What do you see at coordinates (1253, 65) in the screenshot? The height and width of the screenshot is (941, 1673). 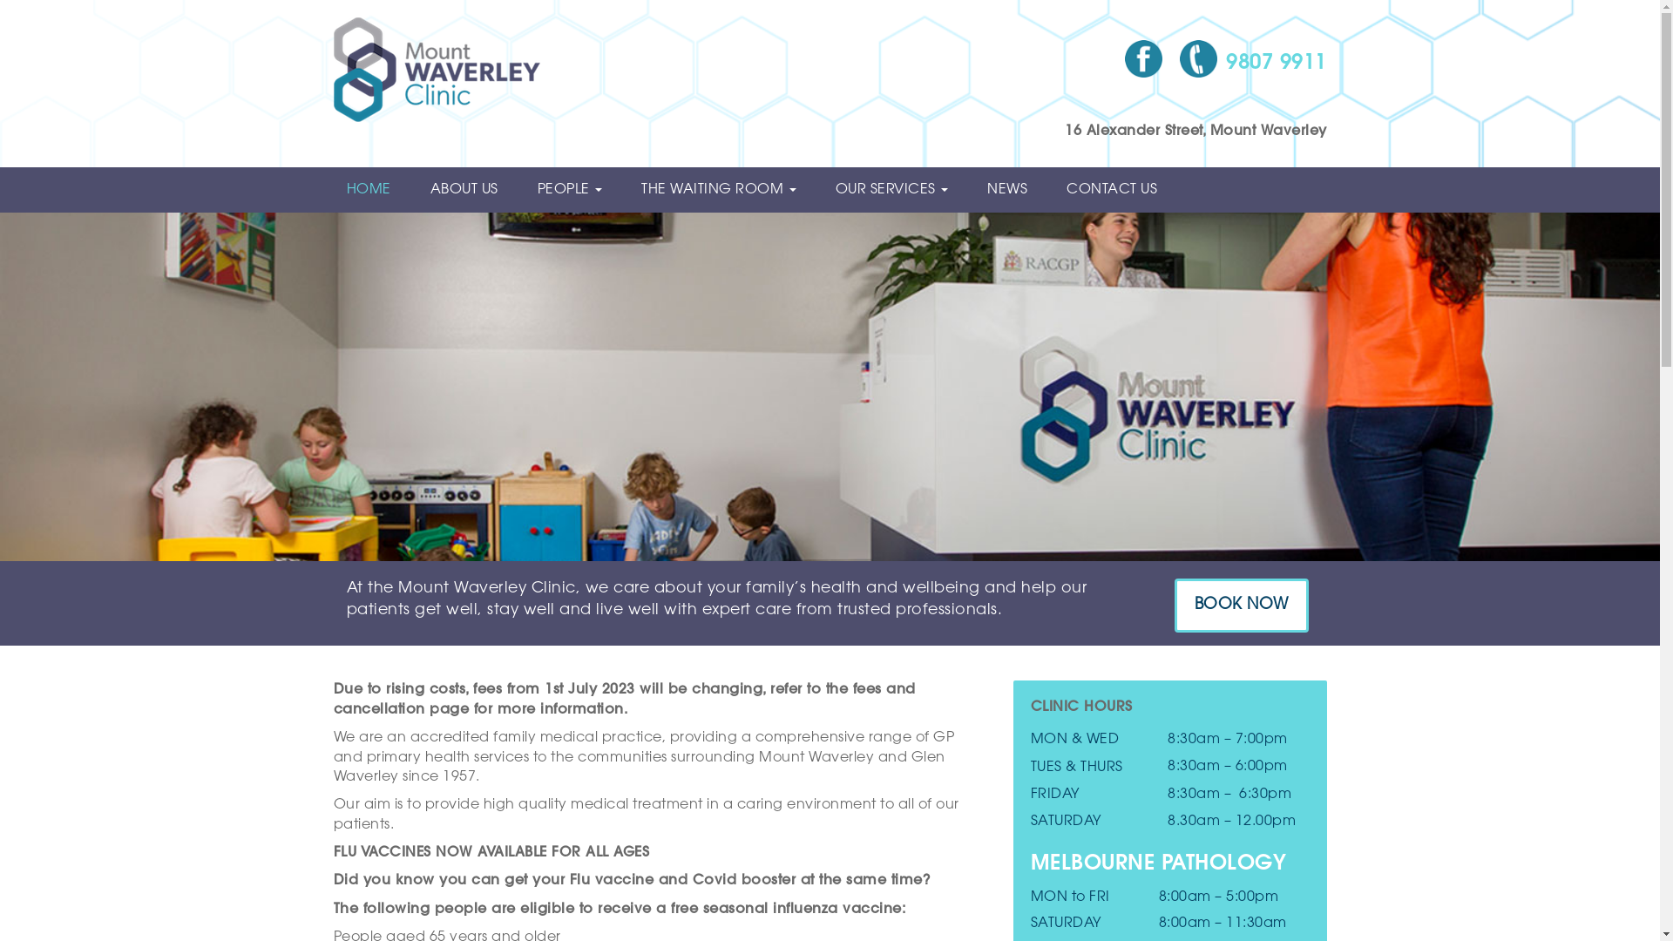 I see `9807 9911` at bounding box center [1253, 65].